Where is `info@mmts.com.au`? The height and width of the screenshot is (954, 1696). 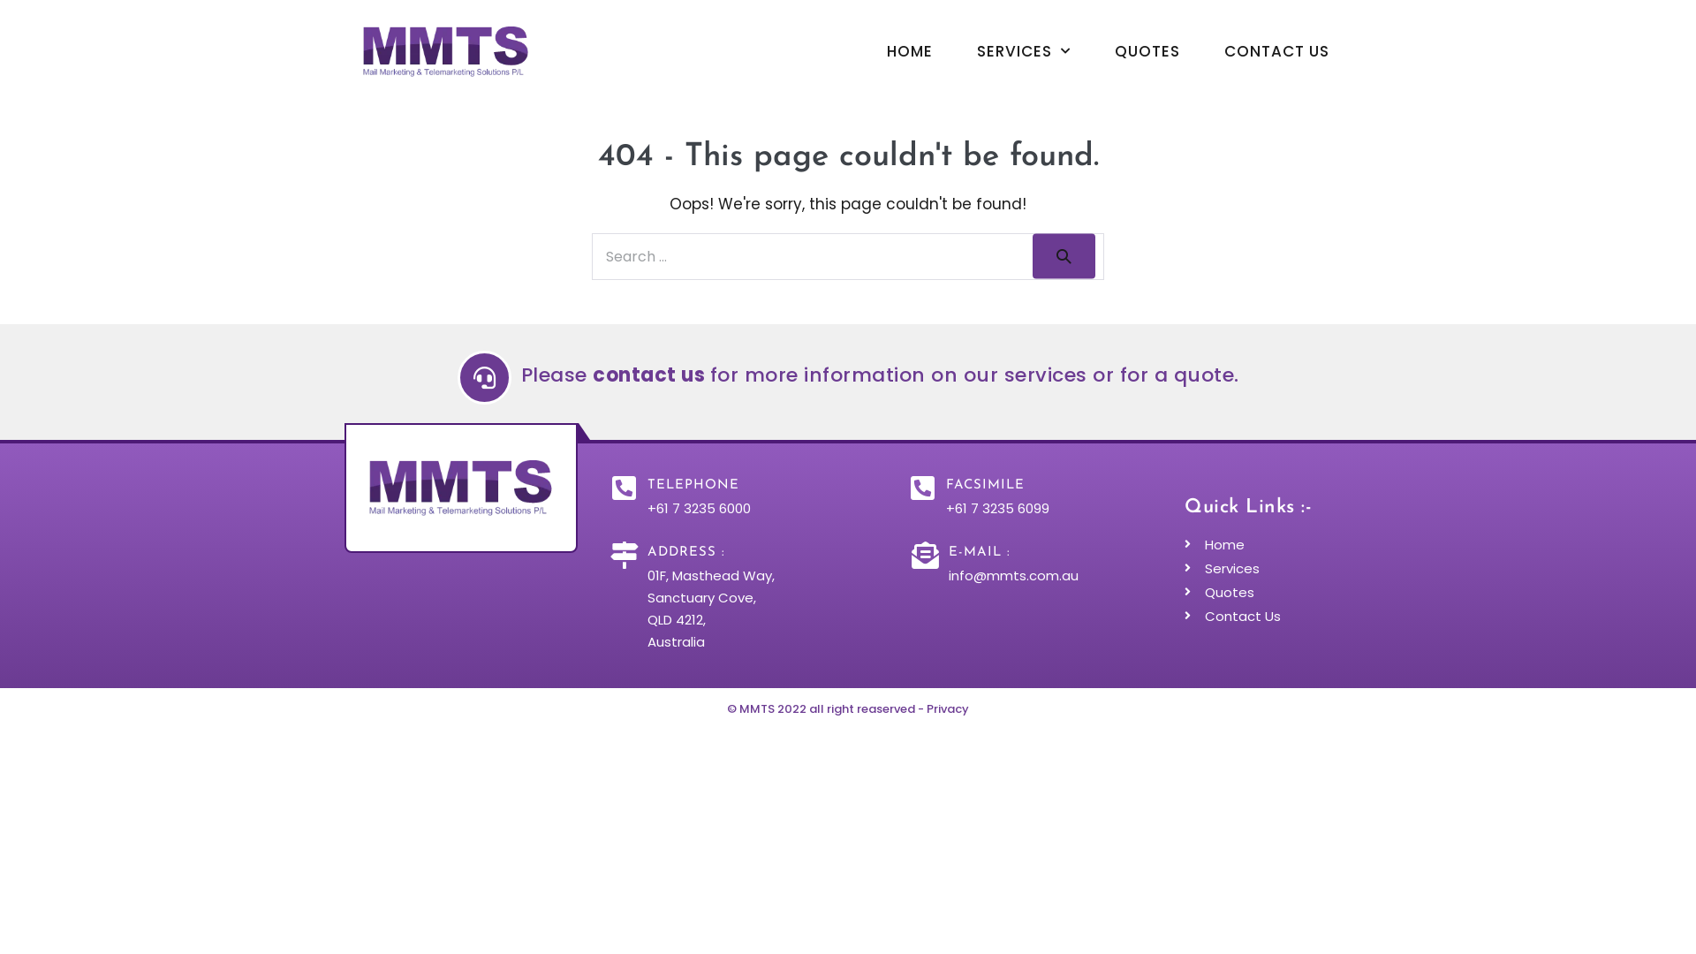 info@mmts.com.au is located at coordinates (1014, 576).